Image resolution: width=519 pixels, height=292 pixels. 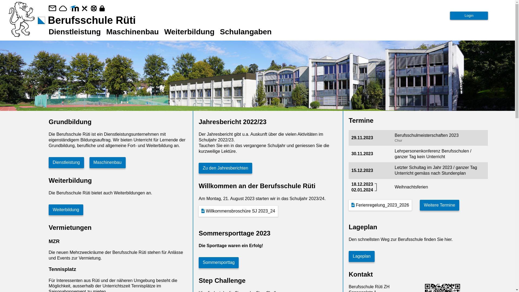 What do you see at coordinates (469, 16) in the screenshot?
I see `Login` at bounding box center [469, 16].